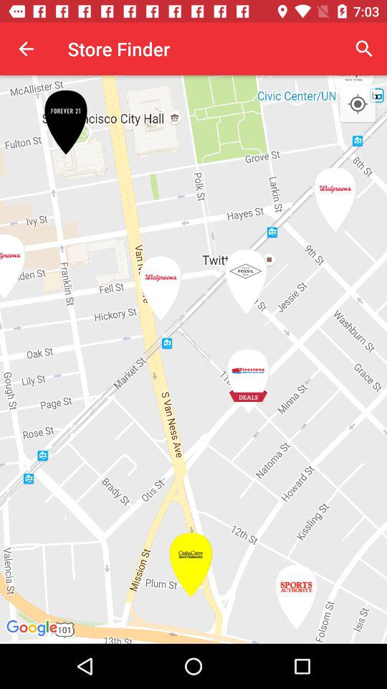 The height and width of the screenshot is (689, 387). Describe the element at coordinates (364, 49) in the screenshot. I see `turn on item to the right of store finder item` at that location.